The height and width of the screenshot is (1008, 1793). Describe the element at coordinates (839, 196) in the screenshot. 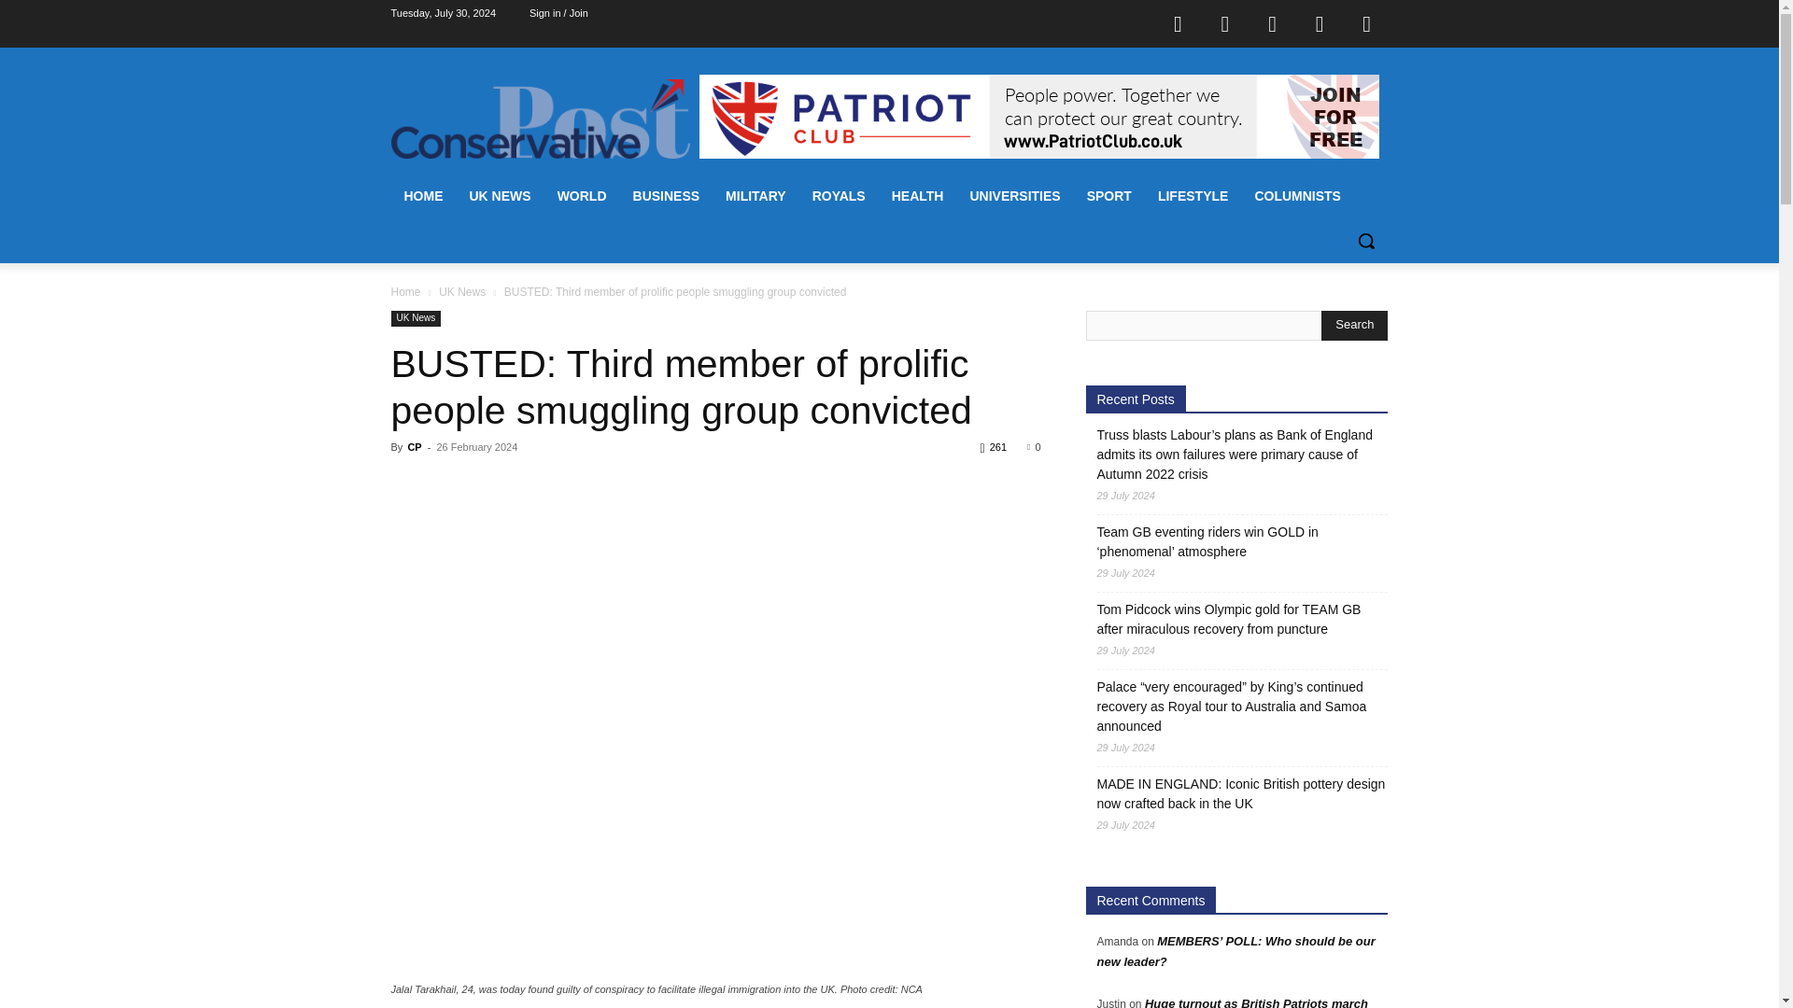

I see `ROYALS` at that location.